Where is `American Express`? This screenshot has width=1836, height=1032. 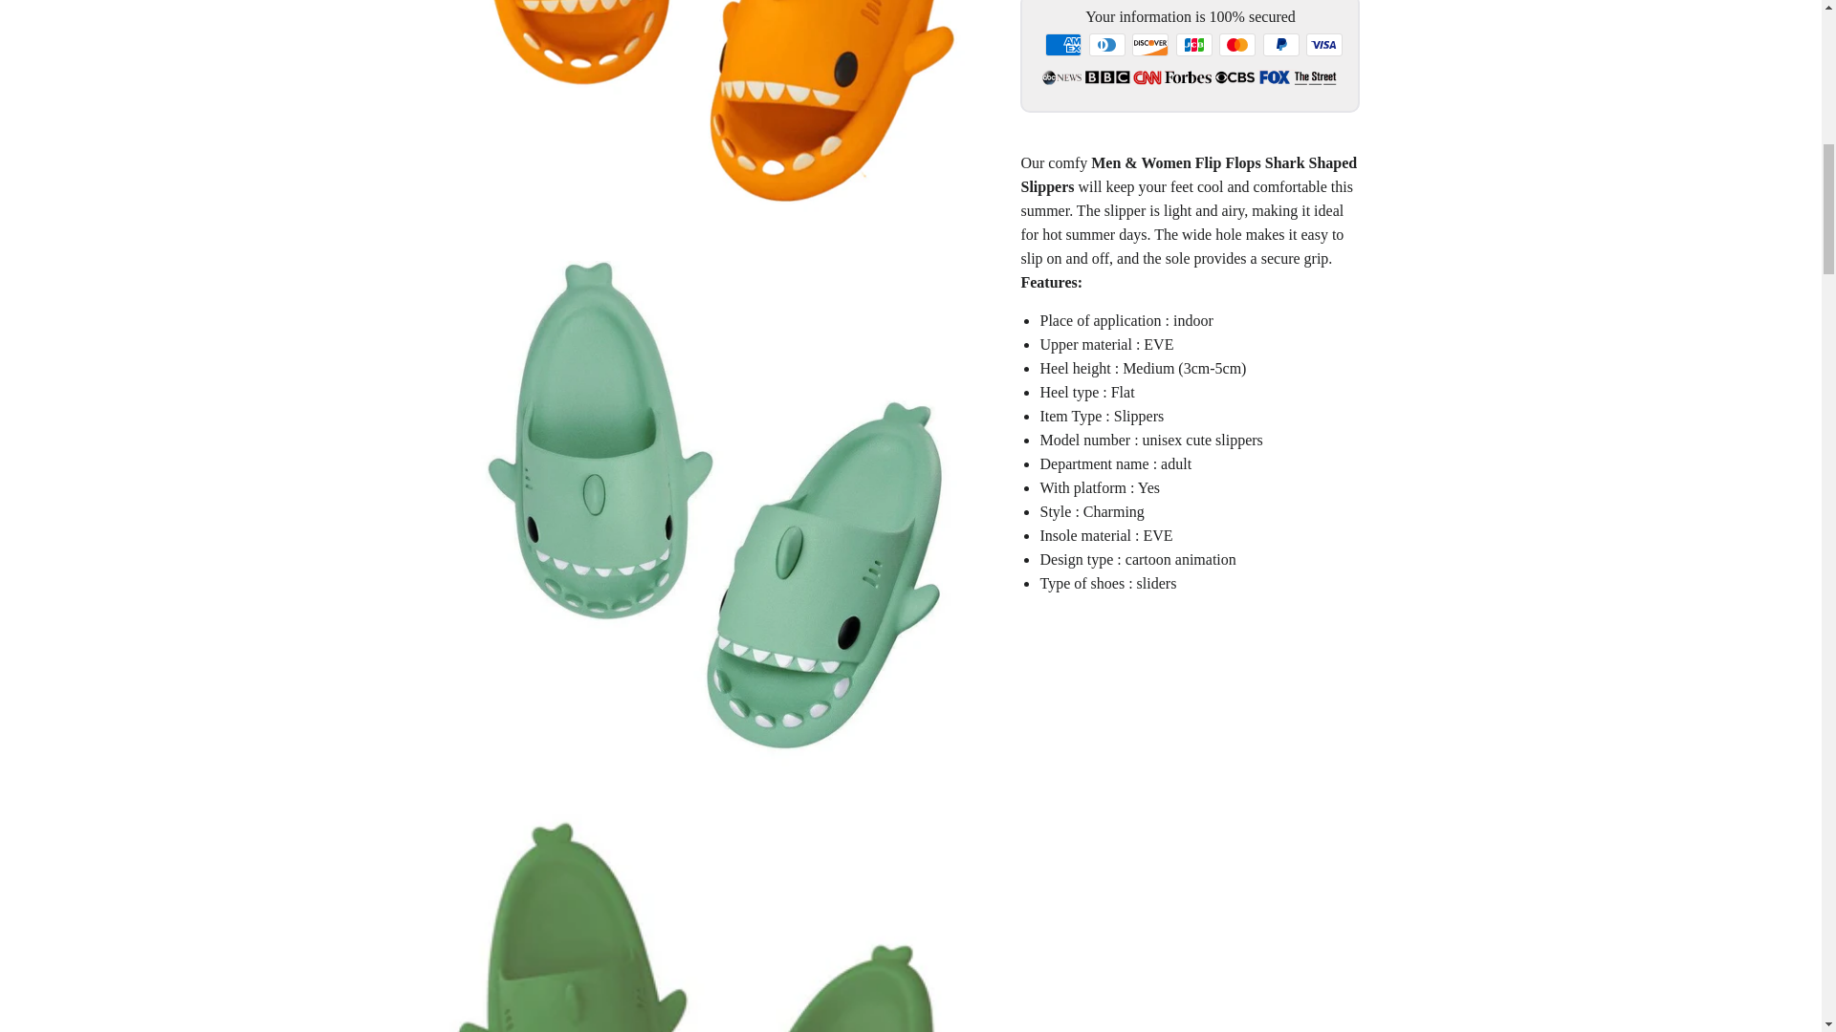
American Express is located at coordinates (1062, 44).